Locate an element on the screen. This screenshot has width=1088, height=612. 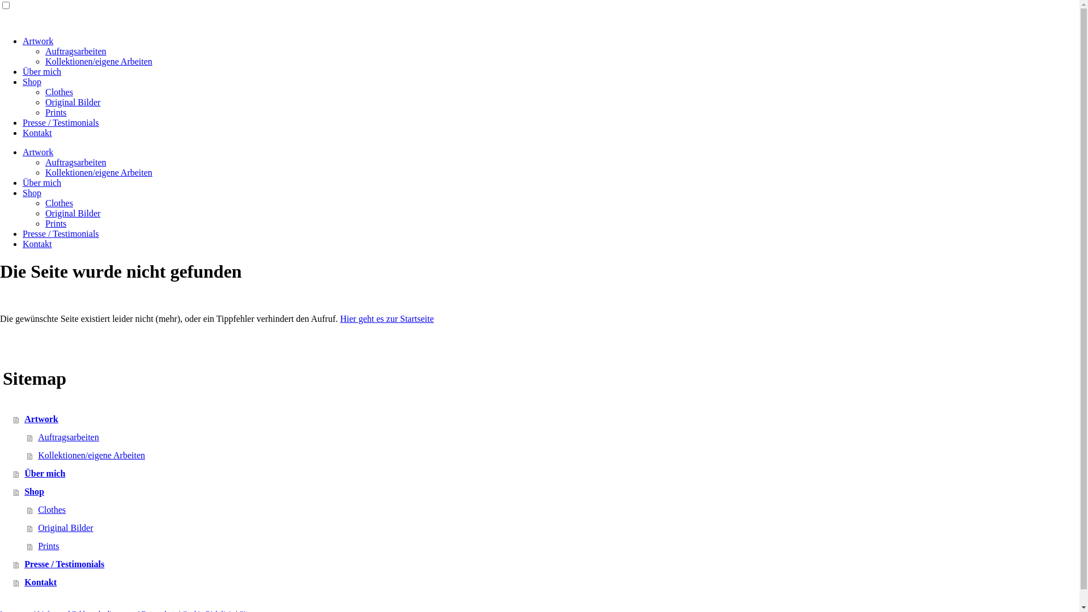
Artwork is located at coordinates (546, 419).